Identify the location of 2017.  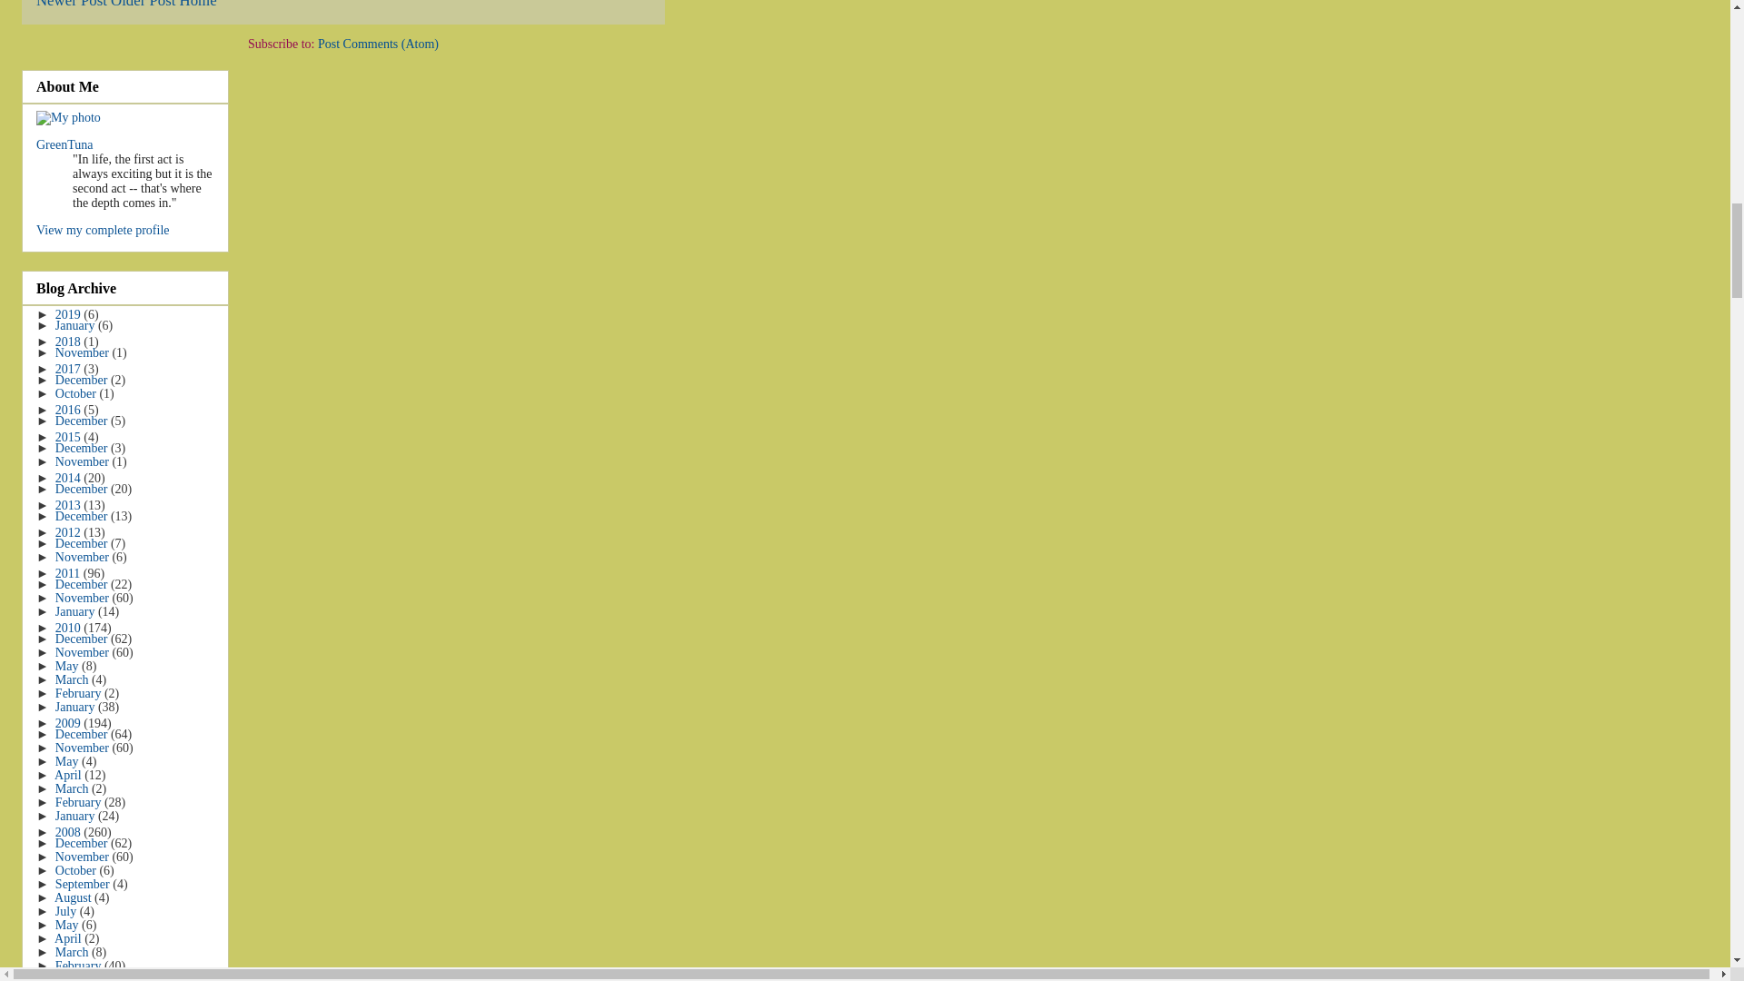
(69, 369).